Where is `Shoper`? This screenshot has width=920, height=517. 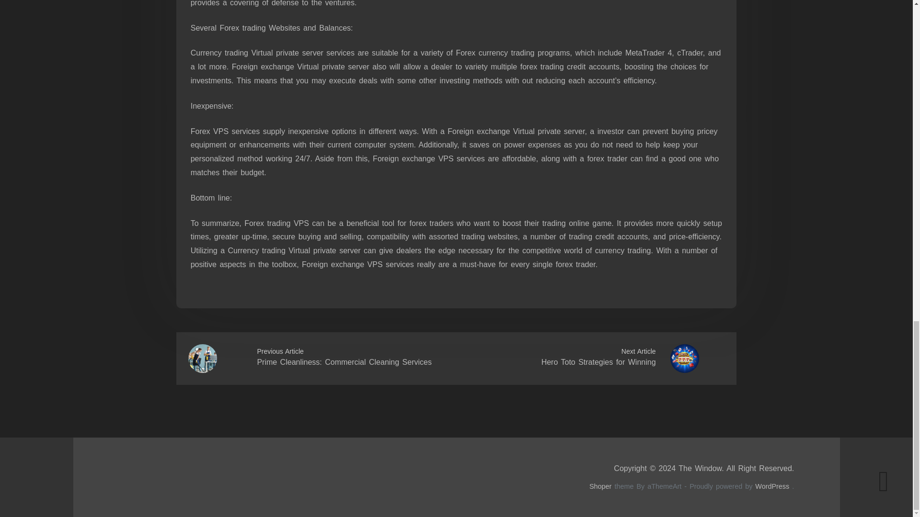
Shoper is located at coordinates (600, 486).